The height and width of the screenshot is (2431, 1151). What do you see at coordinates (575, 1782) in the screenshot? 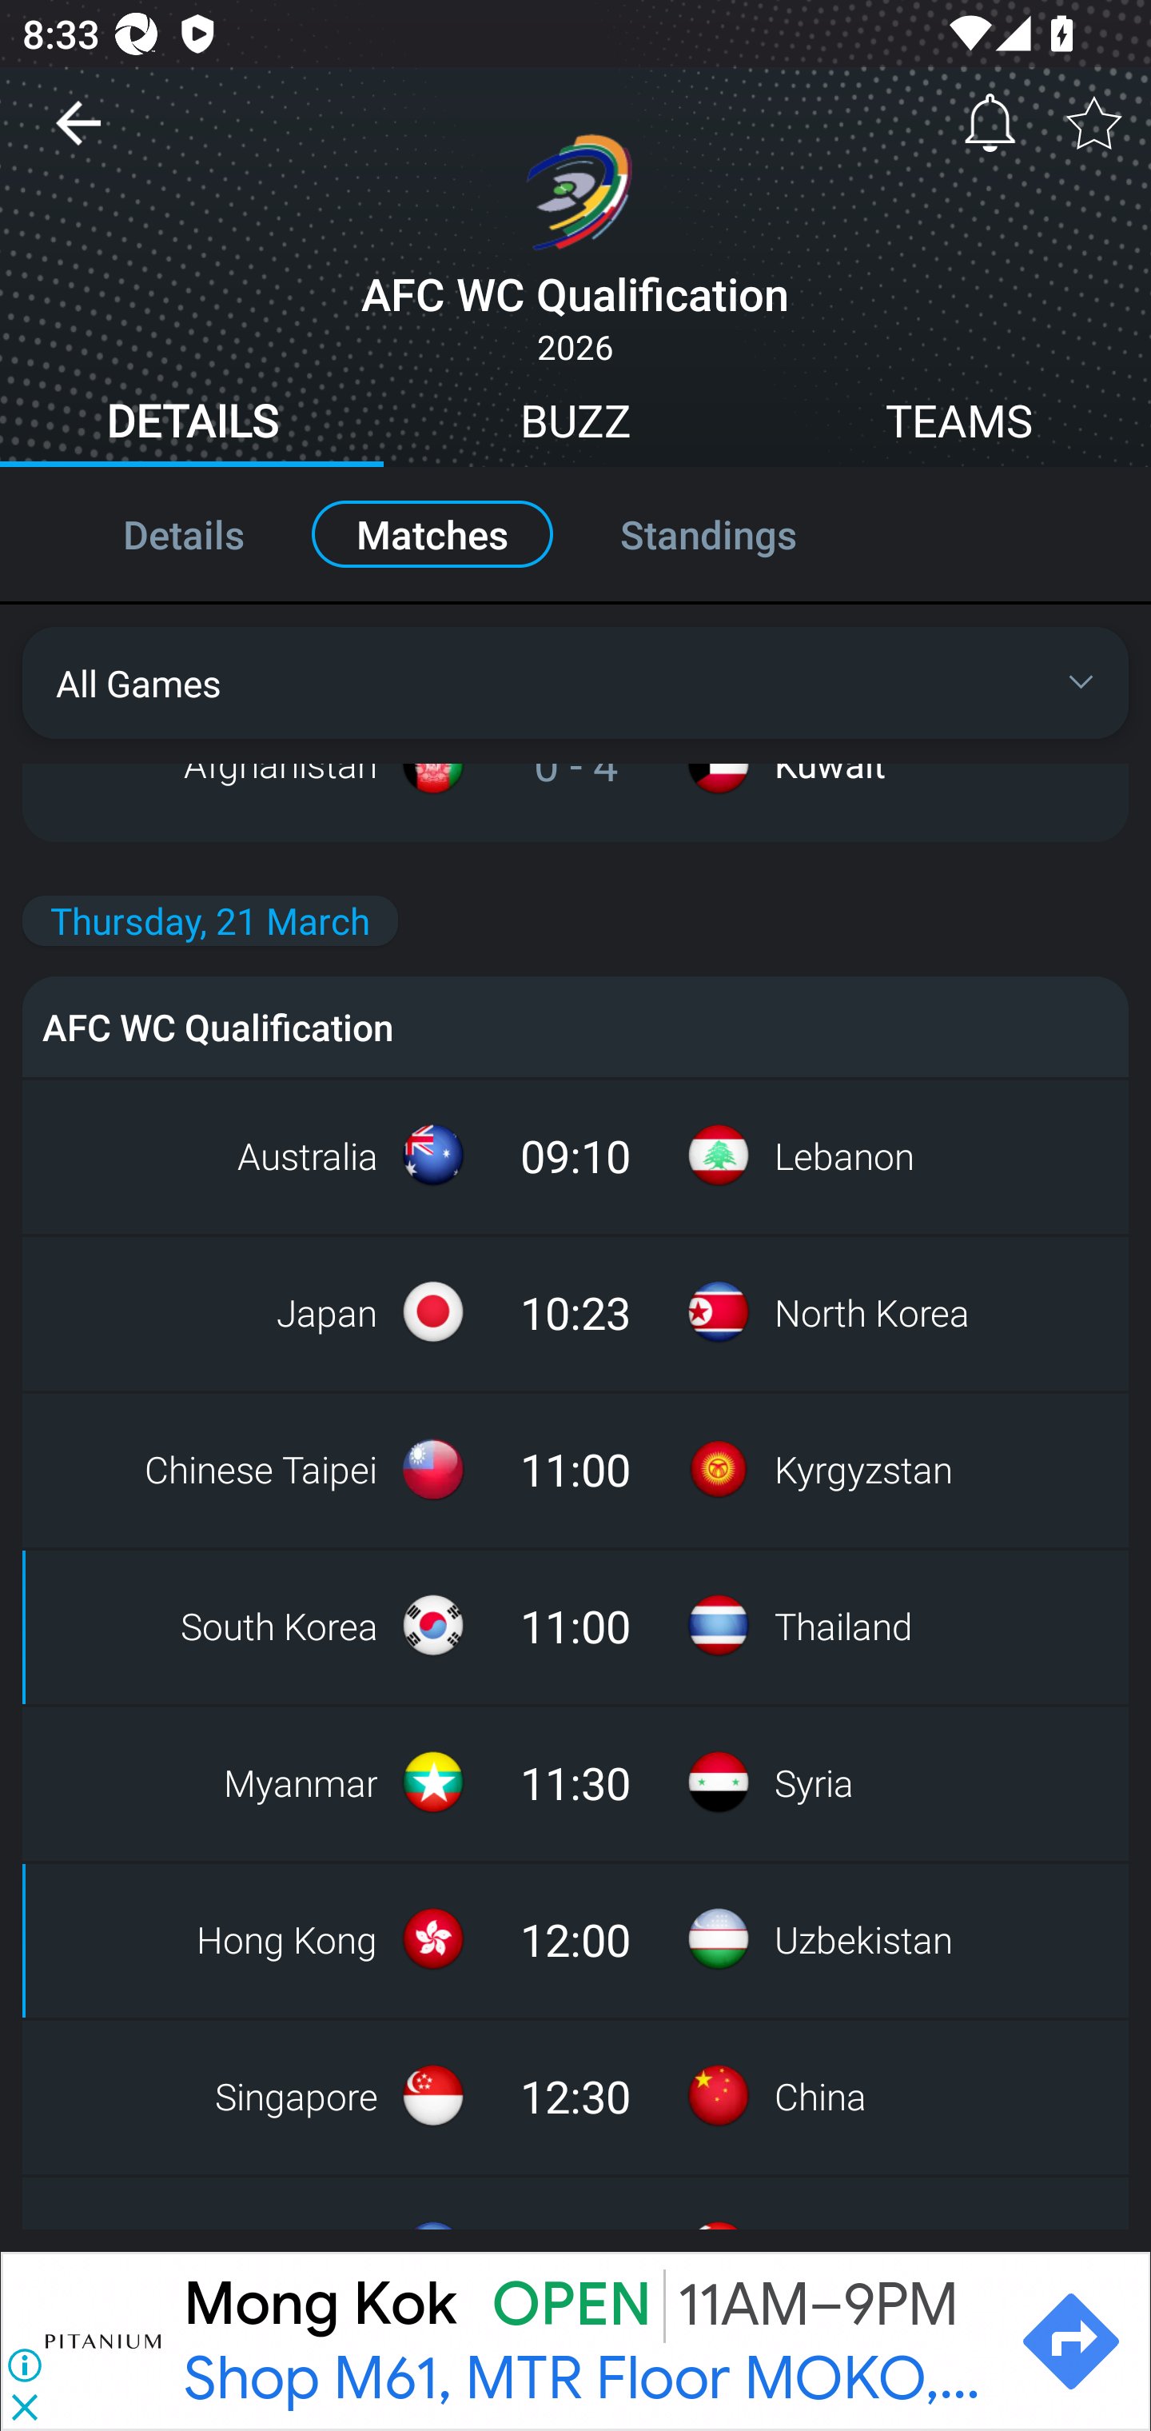
I see `Myanmar 11:30 Syria` at bounding box center [575, 1782].